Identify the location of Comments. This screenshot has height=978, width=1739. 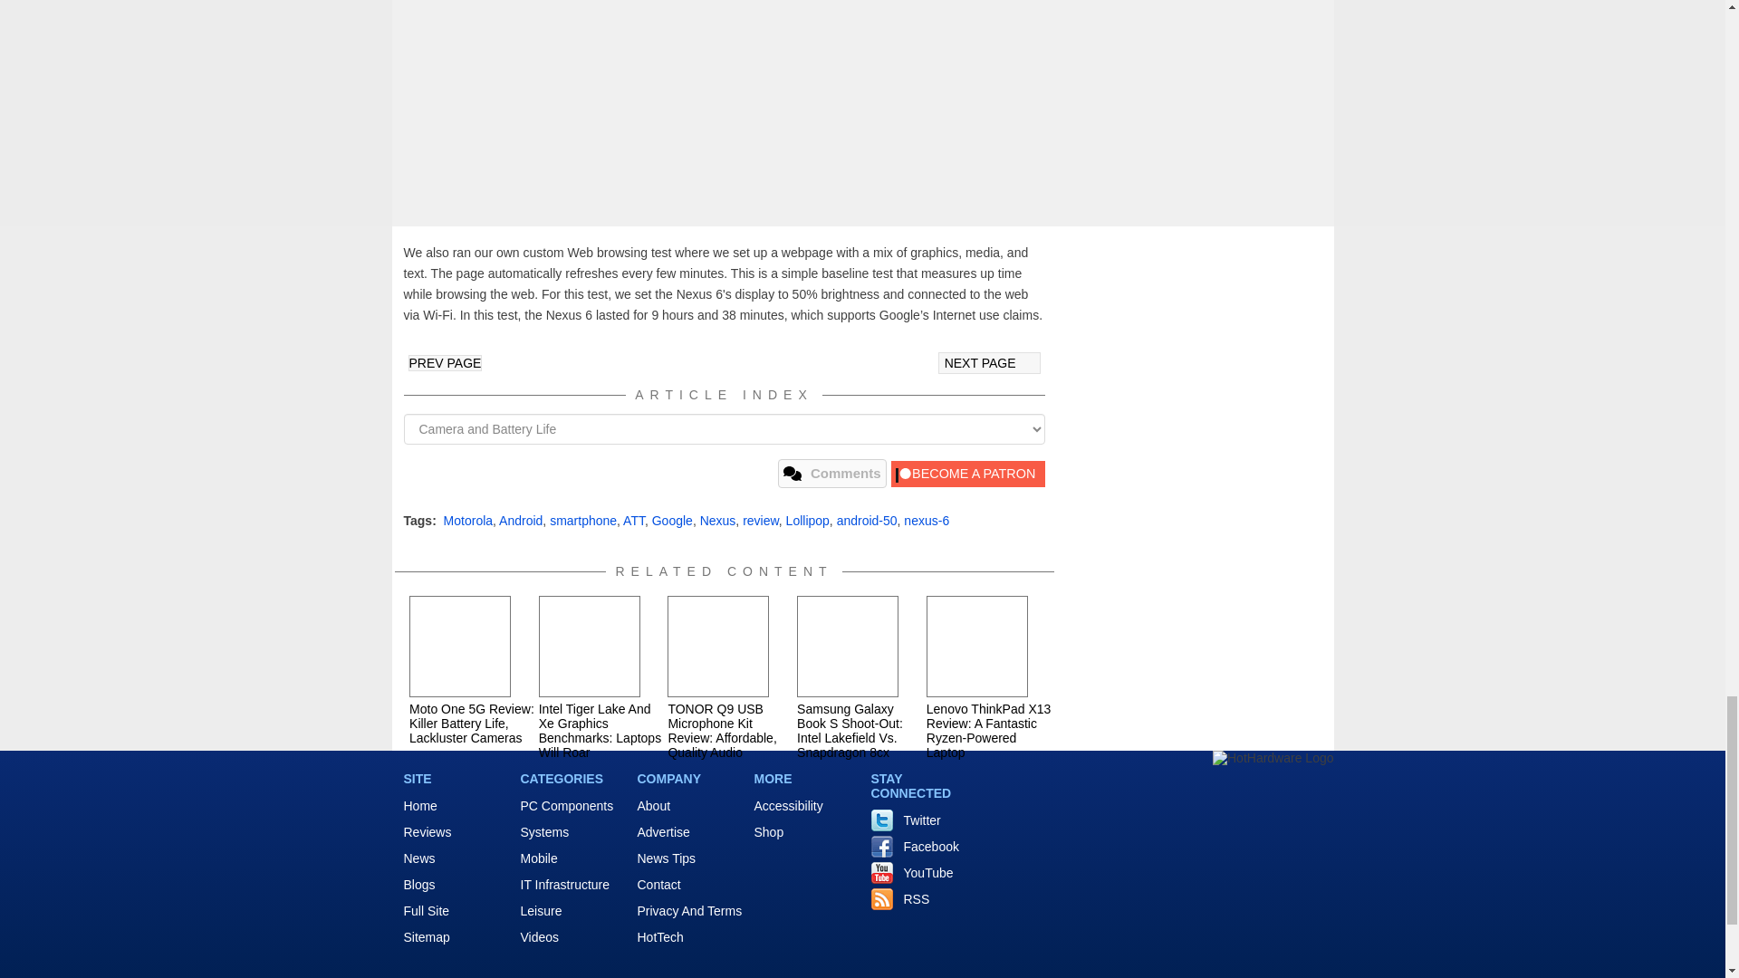
(831, 473).